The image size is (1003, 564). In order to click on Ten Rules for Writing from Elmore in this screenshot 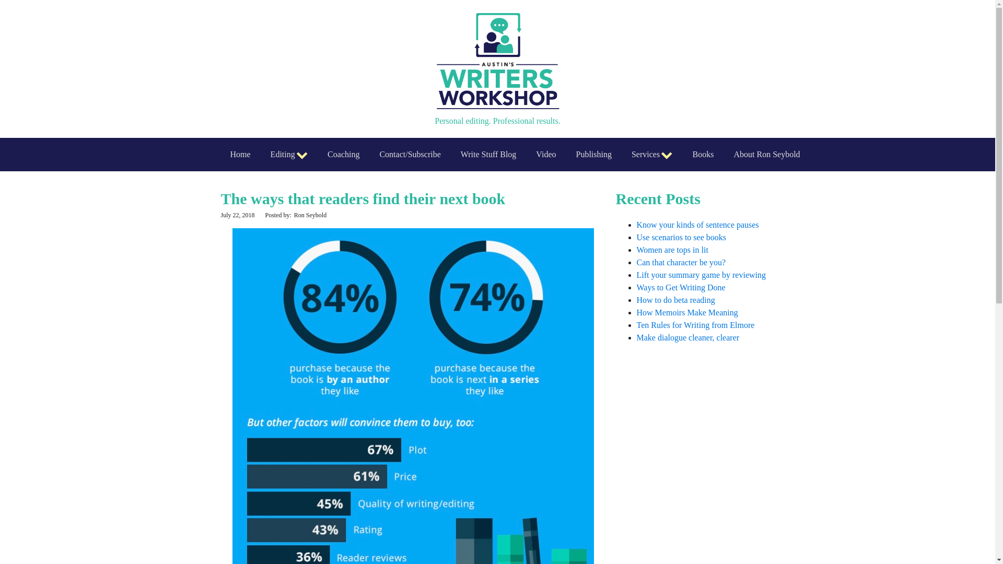, I will do `click(695, 325)`.